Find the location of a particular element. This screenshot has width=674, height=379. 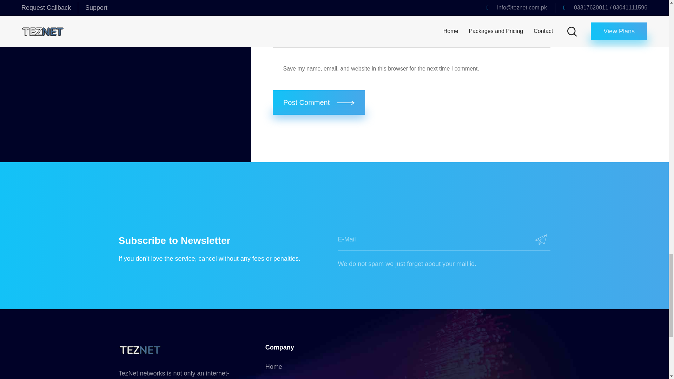

Packages and Pricing is located at coordinates (296, 378).